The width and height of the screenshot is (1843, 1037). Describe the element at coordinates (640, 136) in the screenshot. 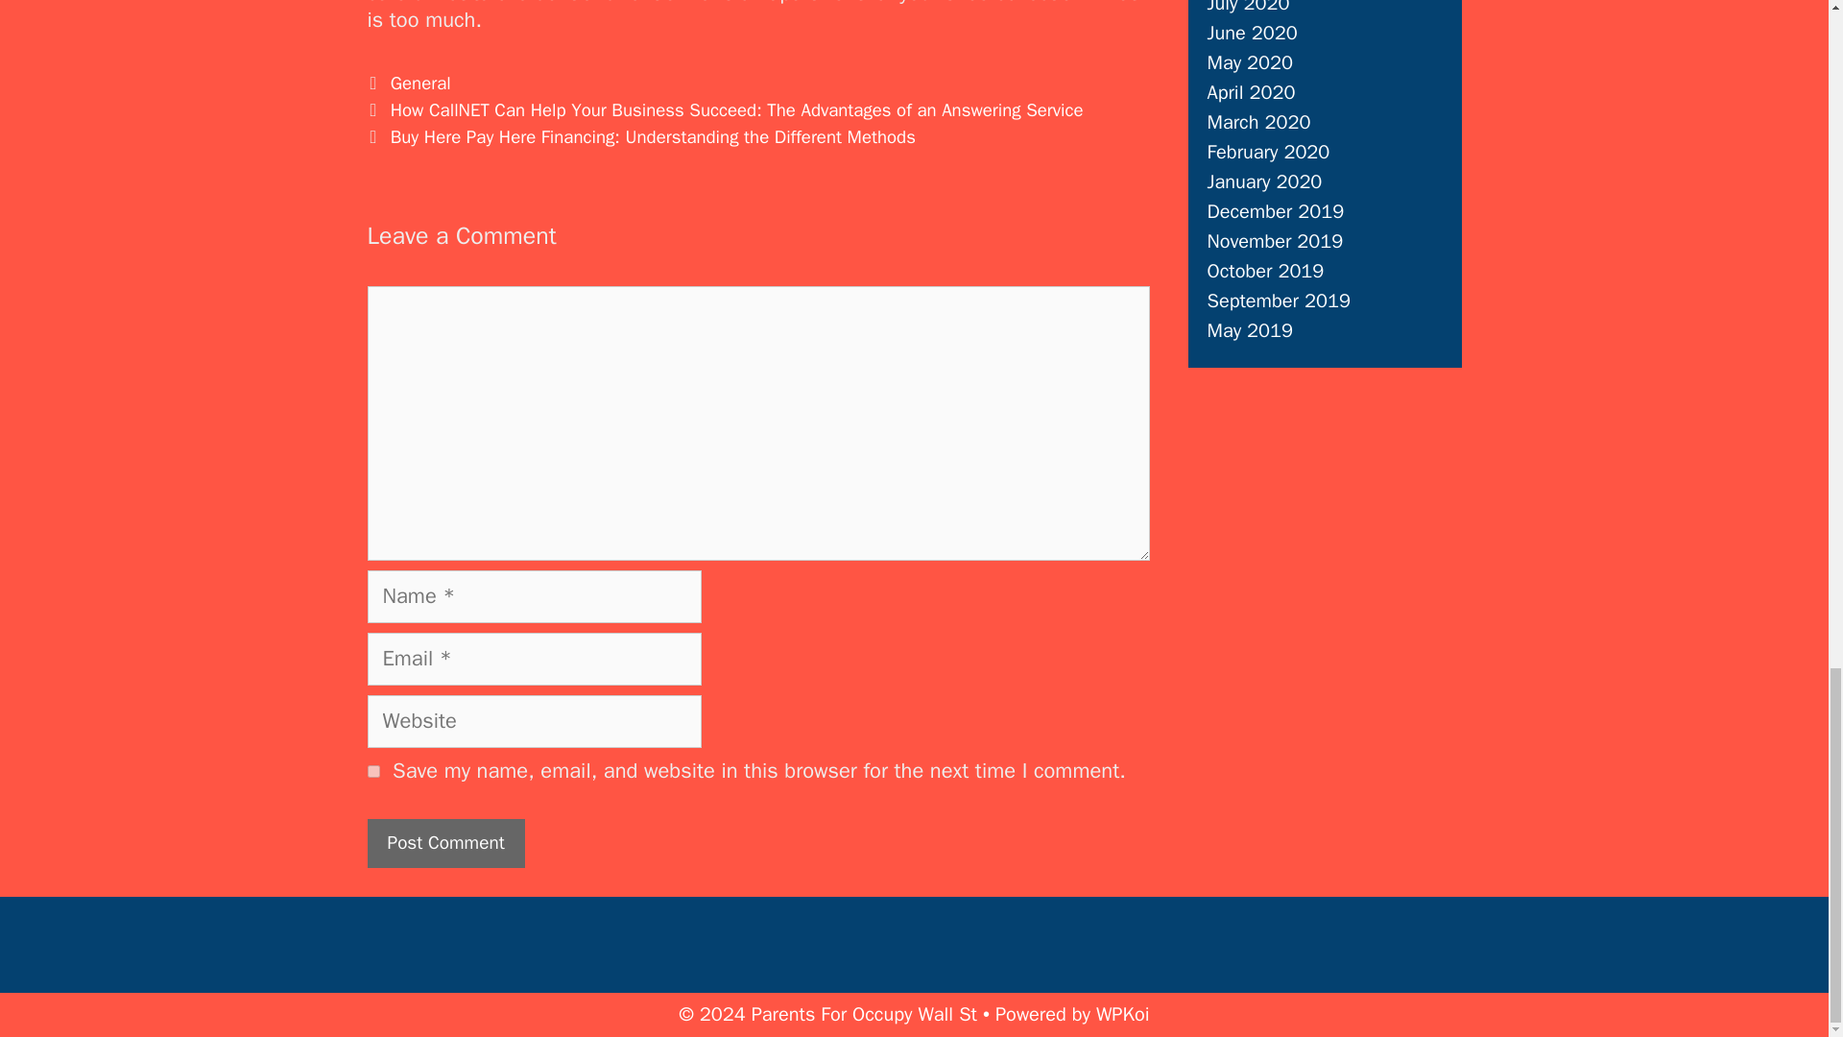

I see `Next` at that location.